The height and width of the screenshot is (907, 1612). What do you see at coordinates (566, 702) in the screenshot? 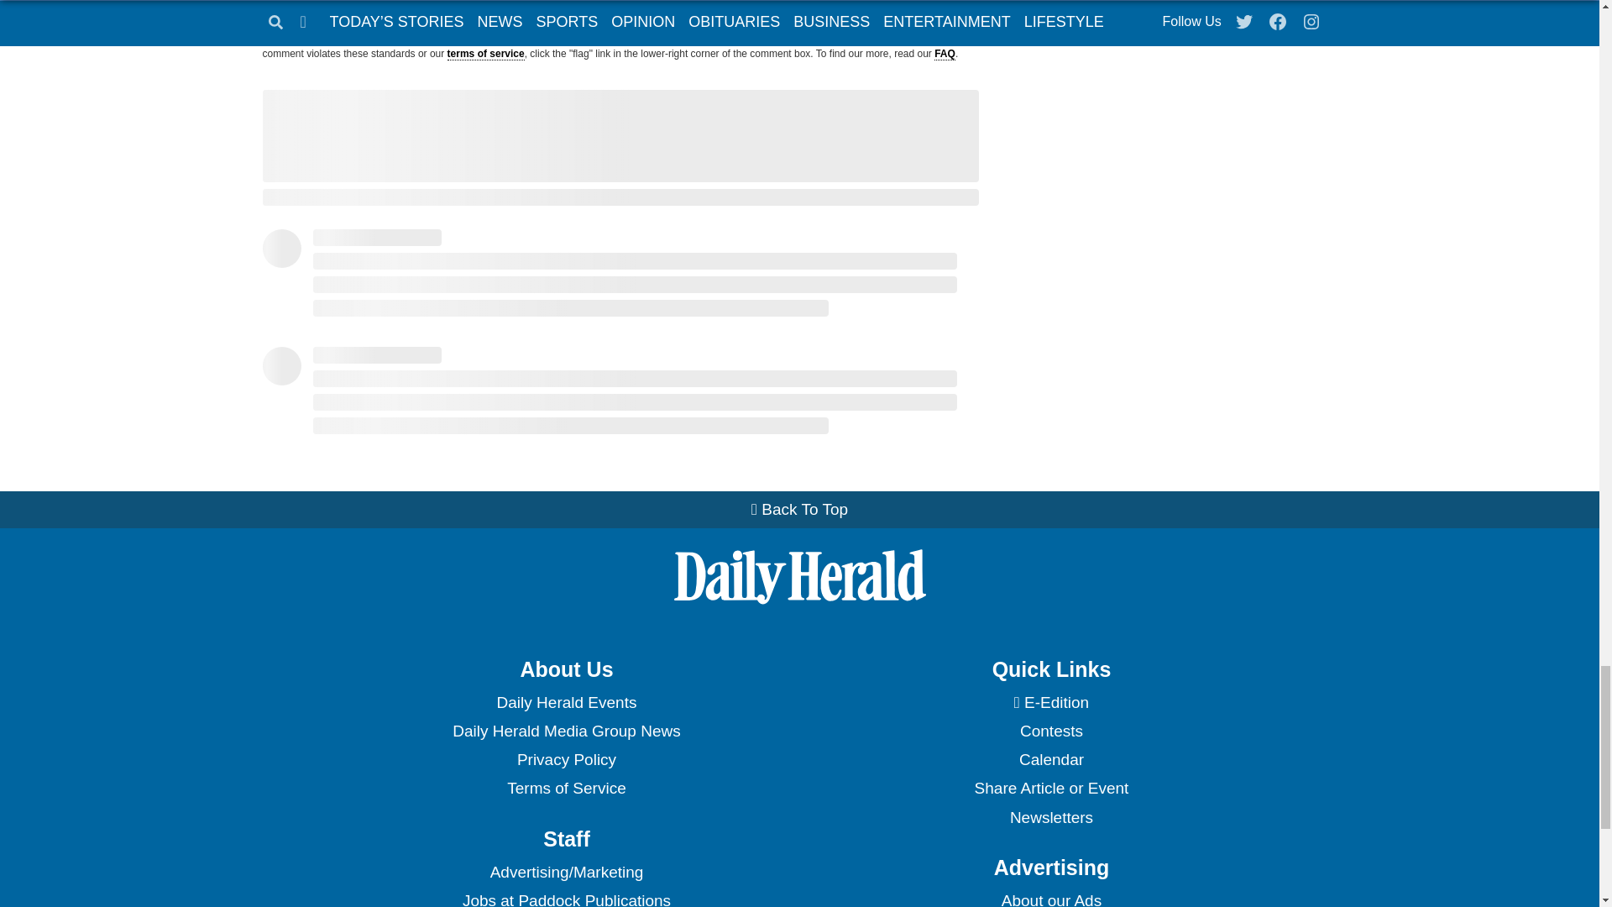
I see `Daily Herald Events` at bounding box center [566, 702].